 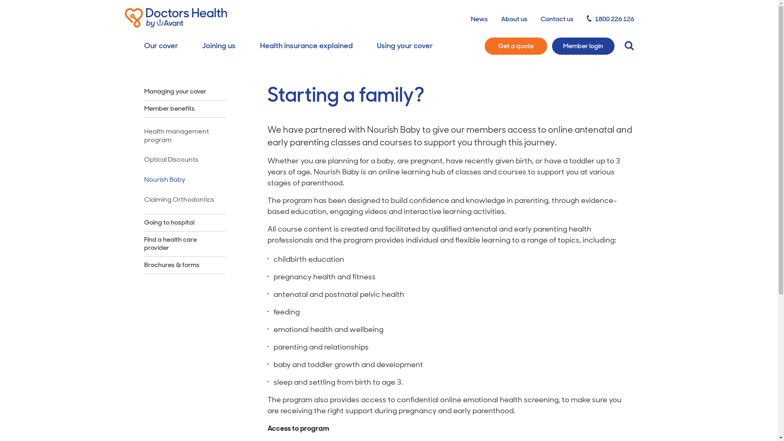 I want to click on 1800 226 126, so click(x=610, y=19).